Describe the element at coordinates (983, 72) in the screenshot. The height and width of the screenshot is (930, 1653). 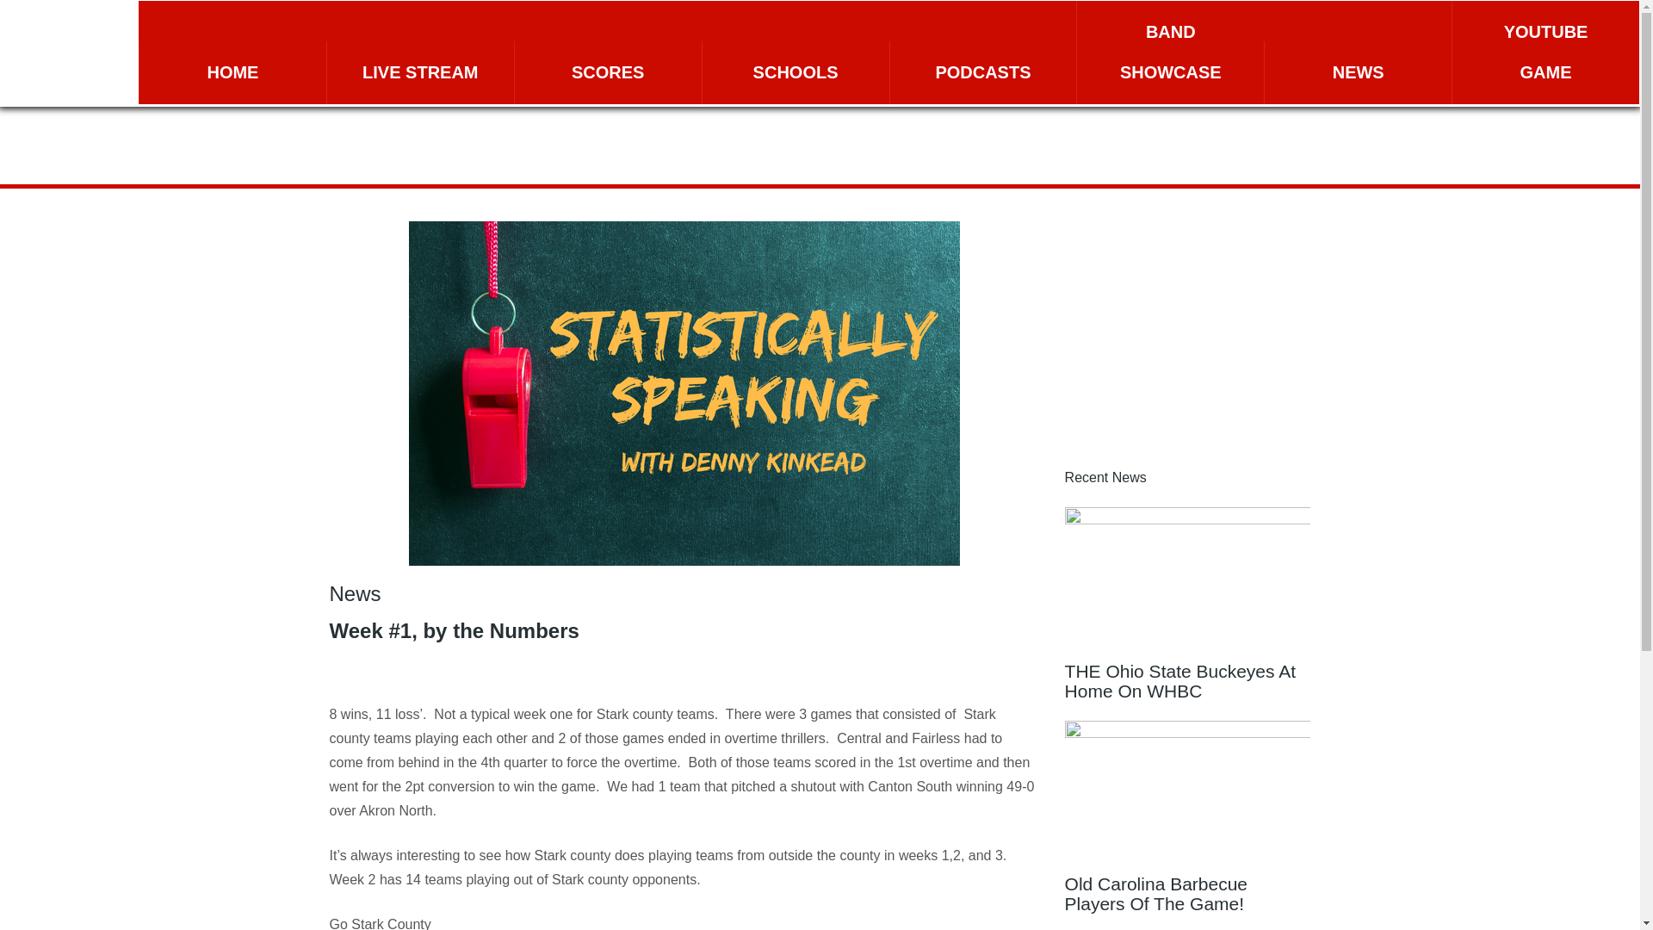
I see `PODCASTS` at that location.